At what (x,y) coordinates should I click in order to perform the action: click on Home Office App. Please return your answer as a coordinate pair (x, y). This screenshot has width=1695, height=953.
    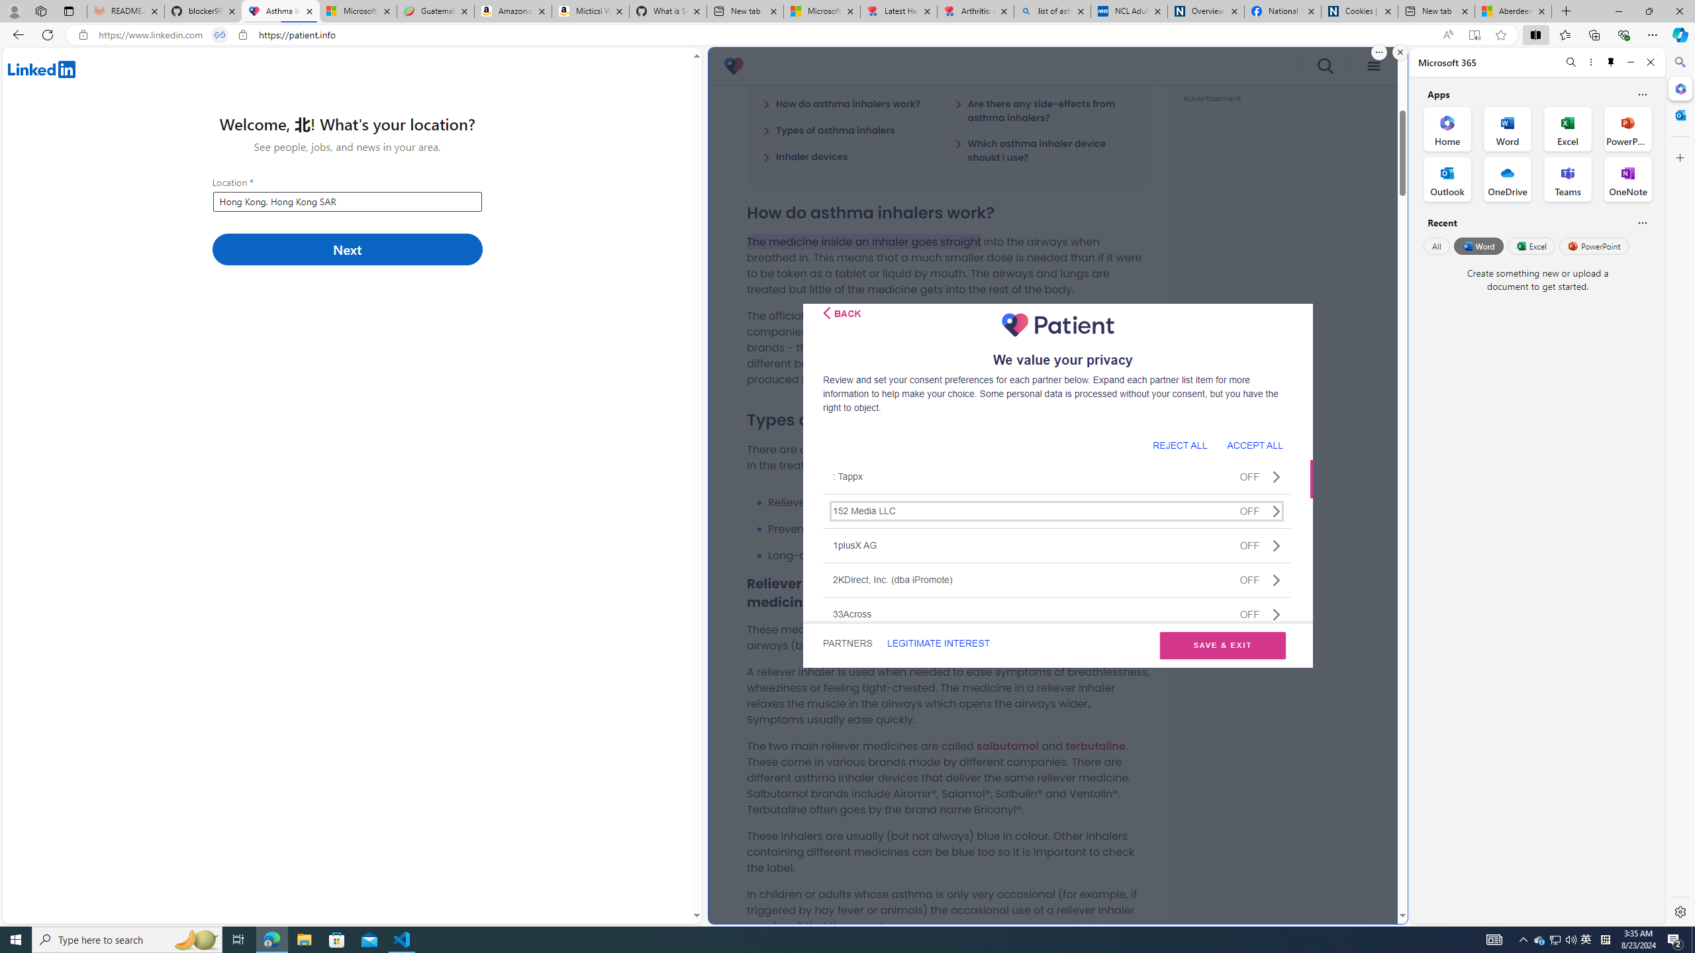
    Looking at the image, I should click on (1447, 128).